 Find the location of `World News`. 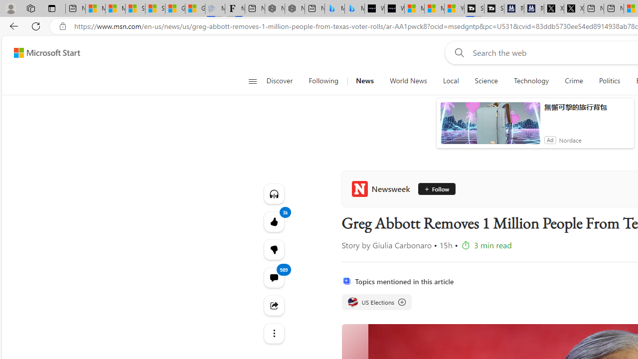

World News is located at coordinates (408, 81).